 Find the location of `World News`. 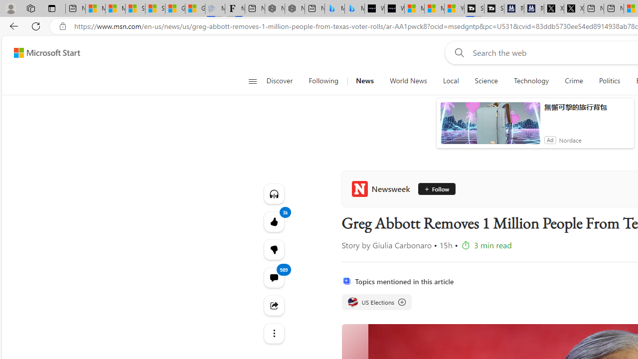

World News is located at coordinates (408, 81).